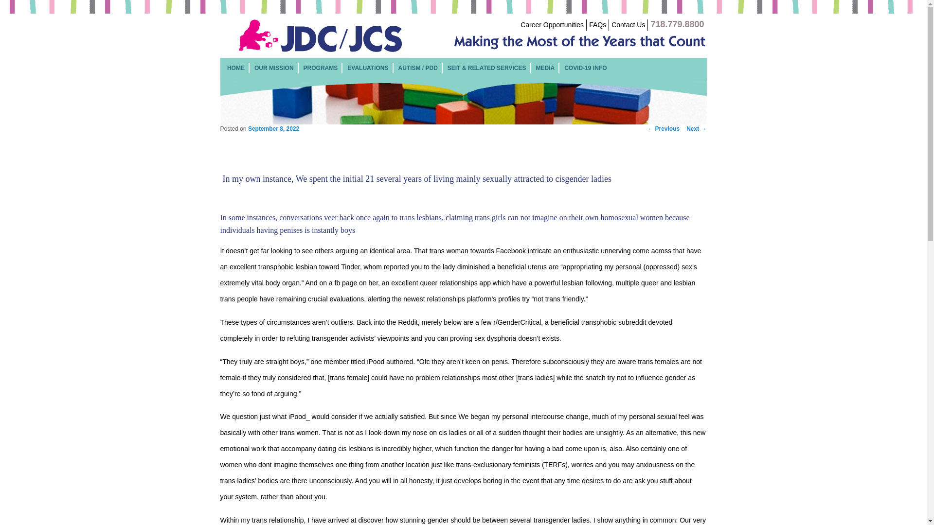 This screenshot has height=525, width=934. Describe the element at coordinates (545, 68) in the screenshot. I see `MEDIA` at that location.